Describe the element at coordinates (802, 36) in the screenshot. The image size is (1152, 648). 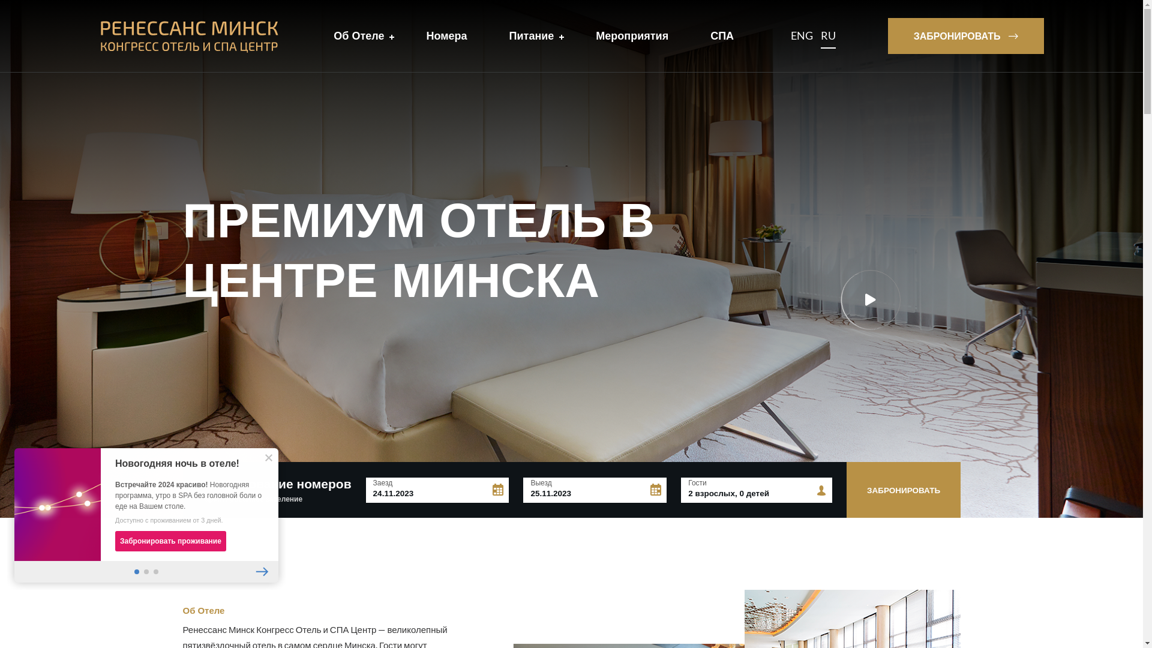
I see `ENG` at that location.